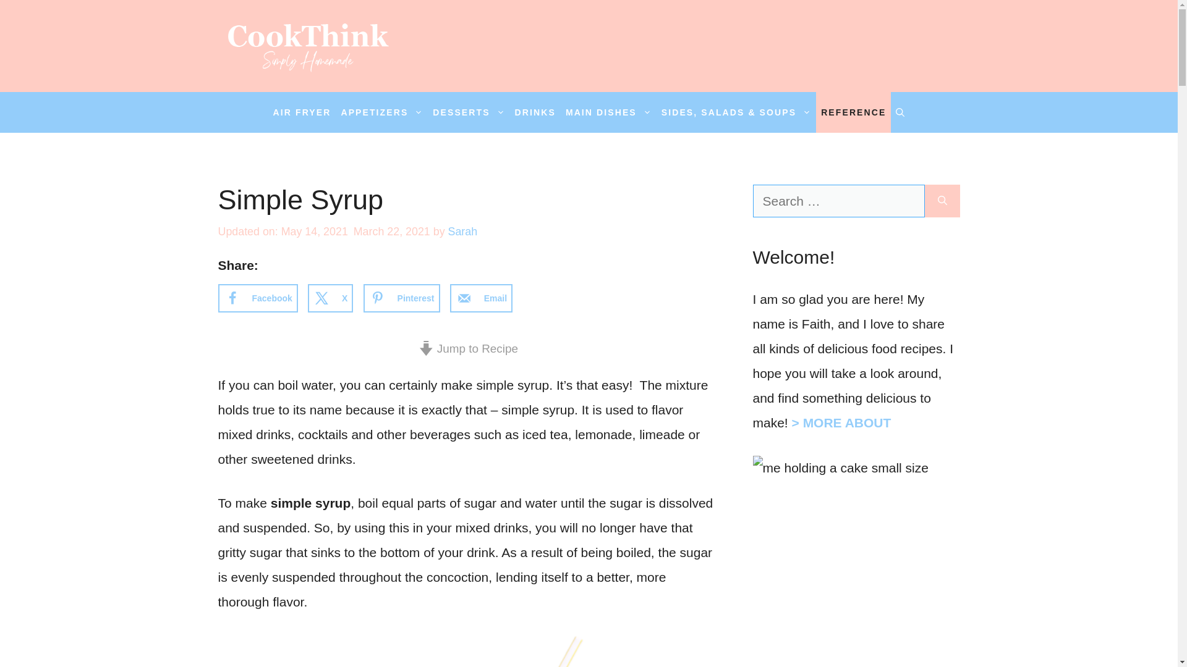 The width and height of the screenshot is (1187, 667). I want to click on DESSERTS, so click(468, 112).